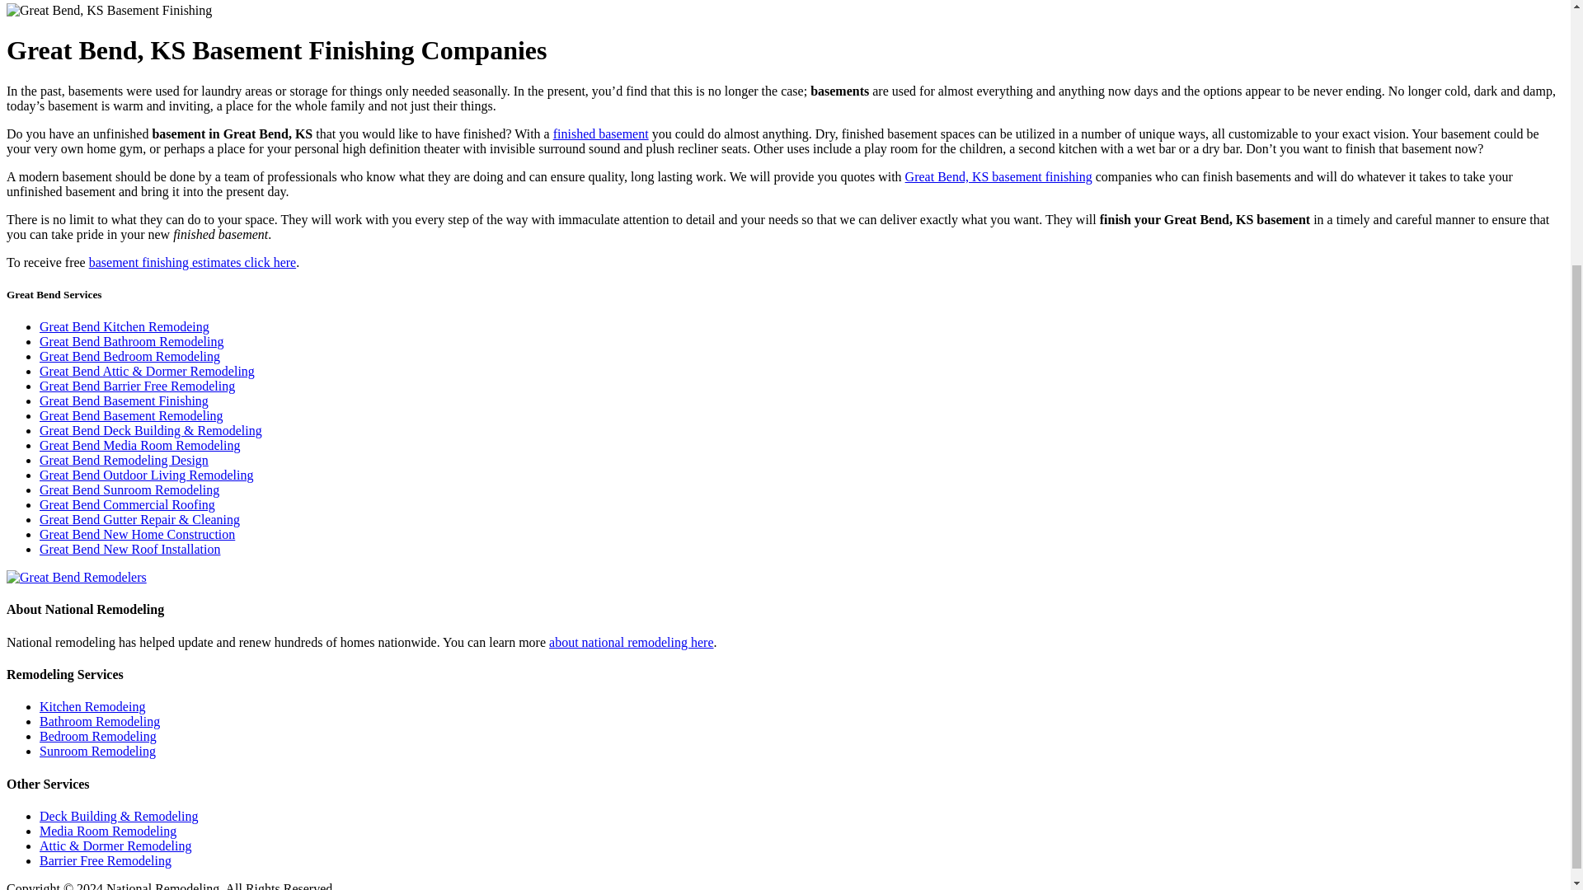 The height and width of the screenshot is (890, 1583). What do you see at coordinates (192, 262) in the screenshot?
I see `basement finishing estimates click here` at bounding box center [192, 262].